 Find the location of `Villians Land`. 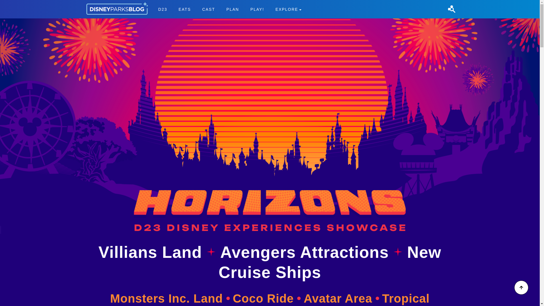

Villians Land is located at coordinates (257, 9).